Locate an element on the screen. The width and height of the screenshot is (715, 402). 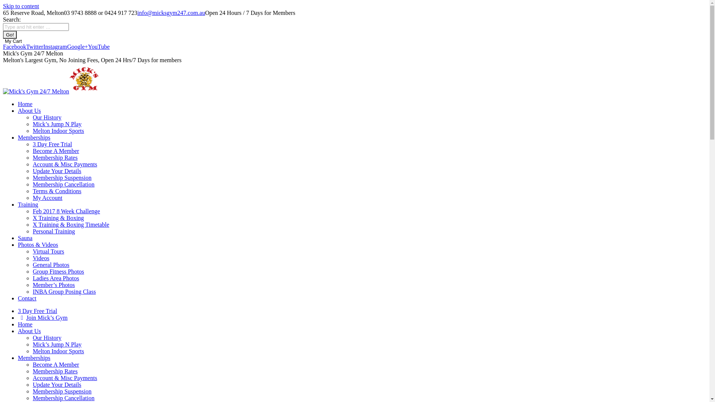
YouTube is located at coordinates (99, 47).